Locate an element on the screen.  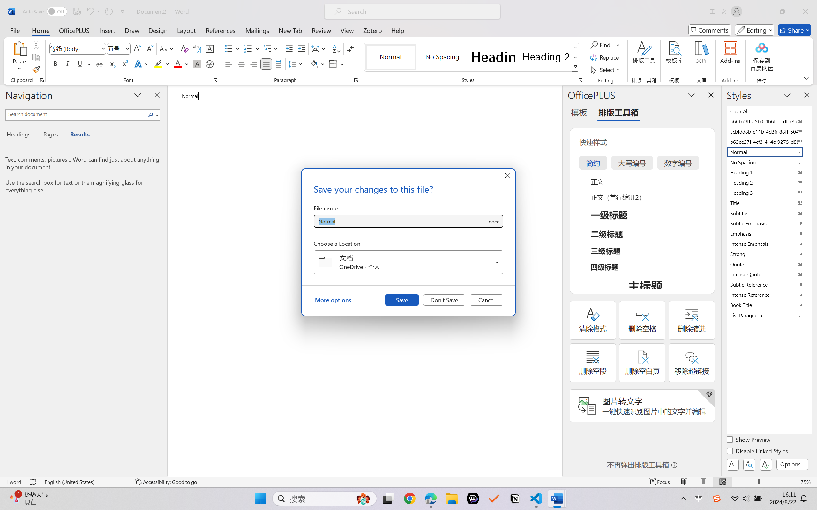
References is located at coordinates (221, 30).